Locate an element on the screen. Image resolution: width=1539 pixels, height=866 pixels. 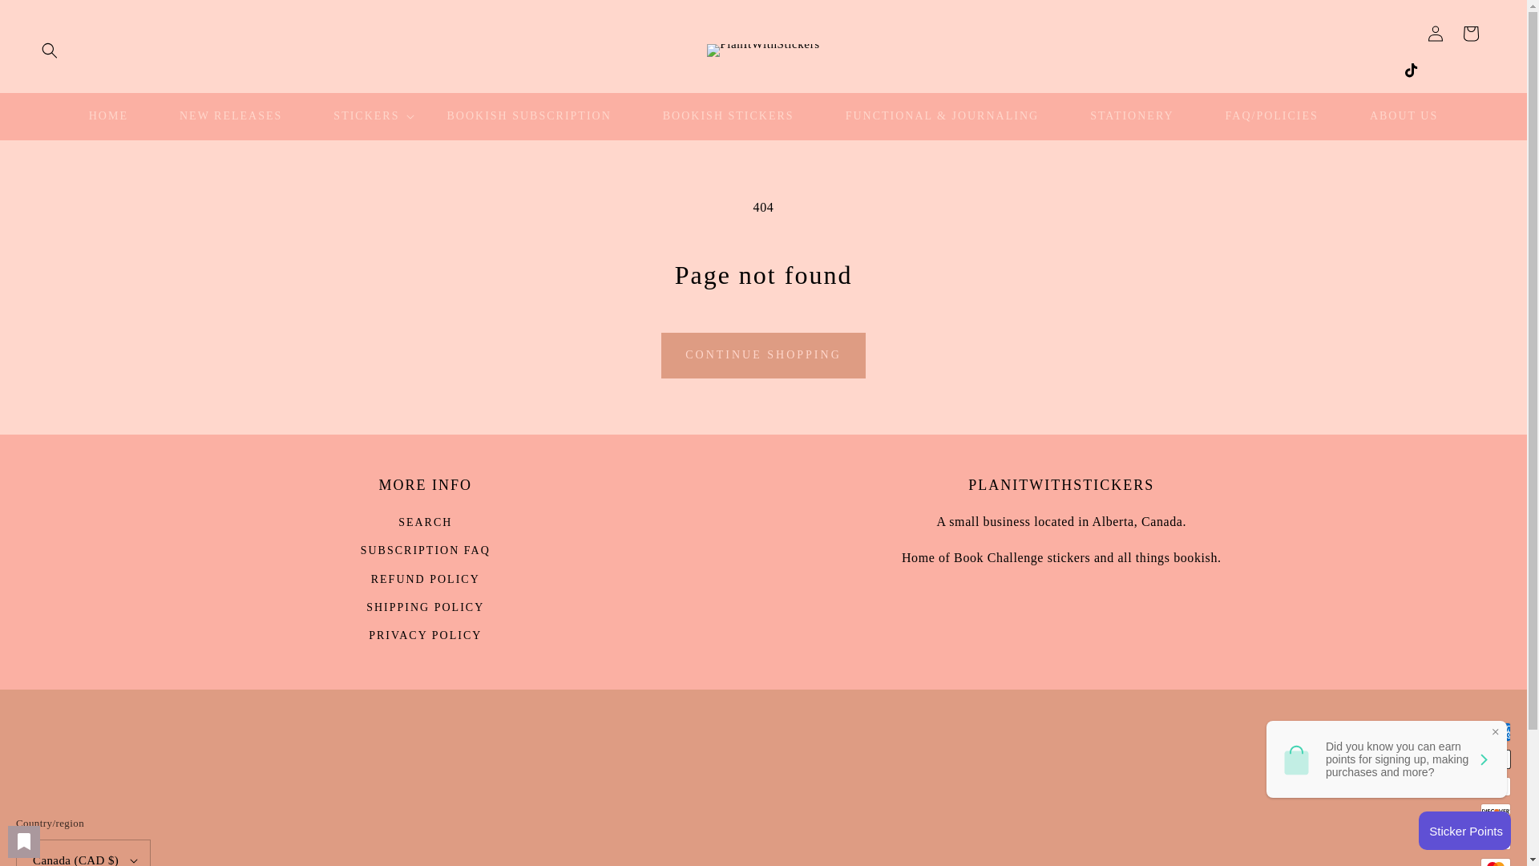
NEW RELEASES is located at coordinates (231, 116).